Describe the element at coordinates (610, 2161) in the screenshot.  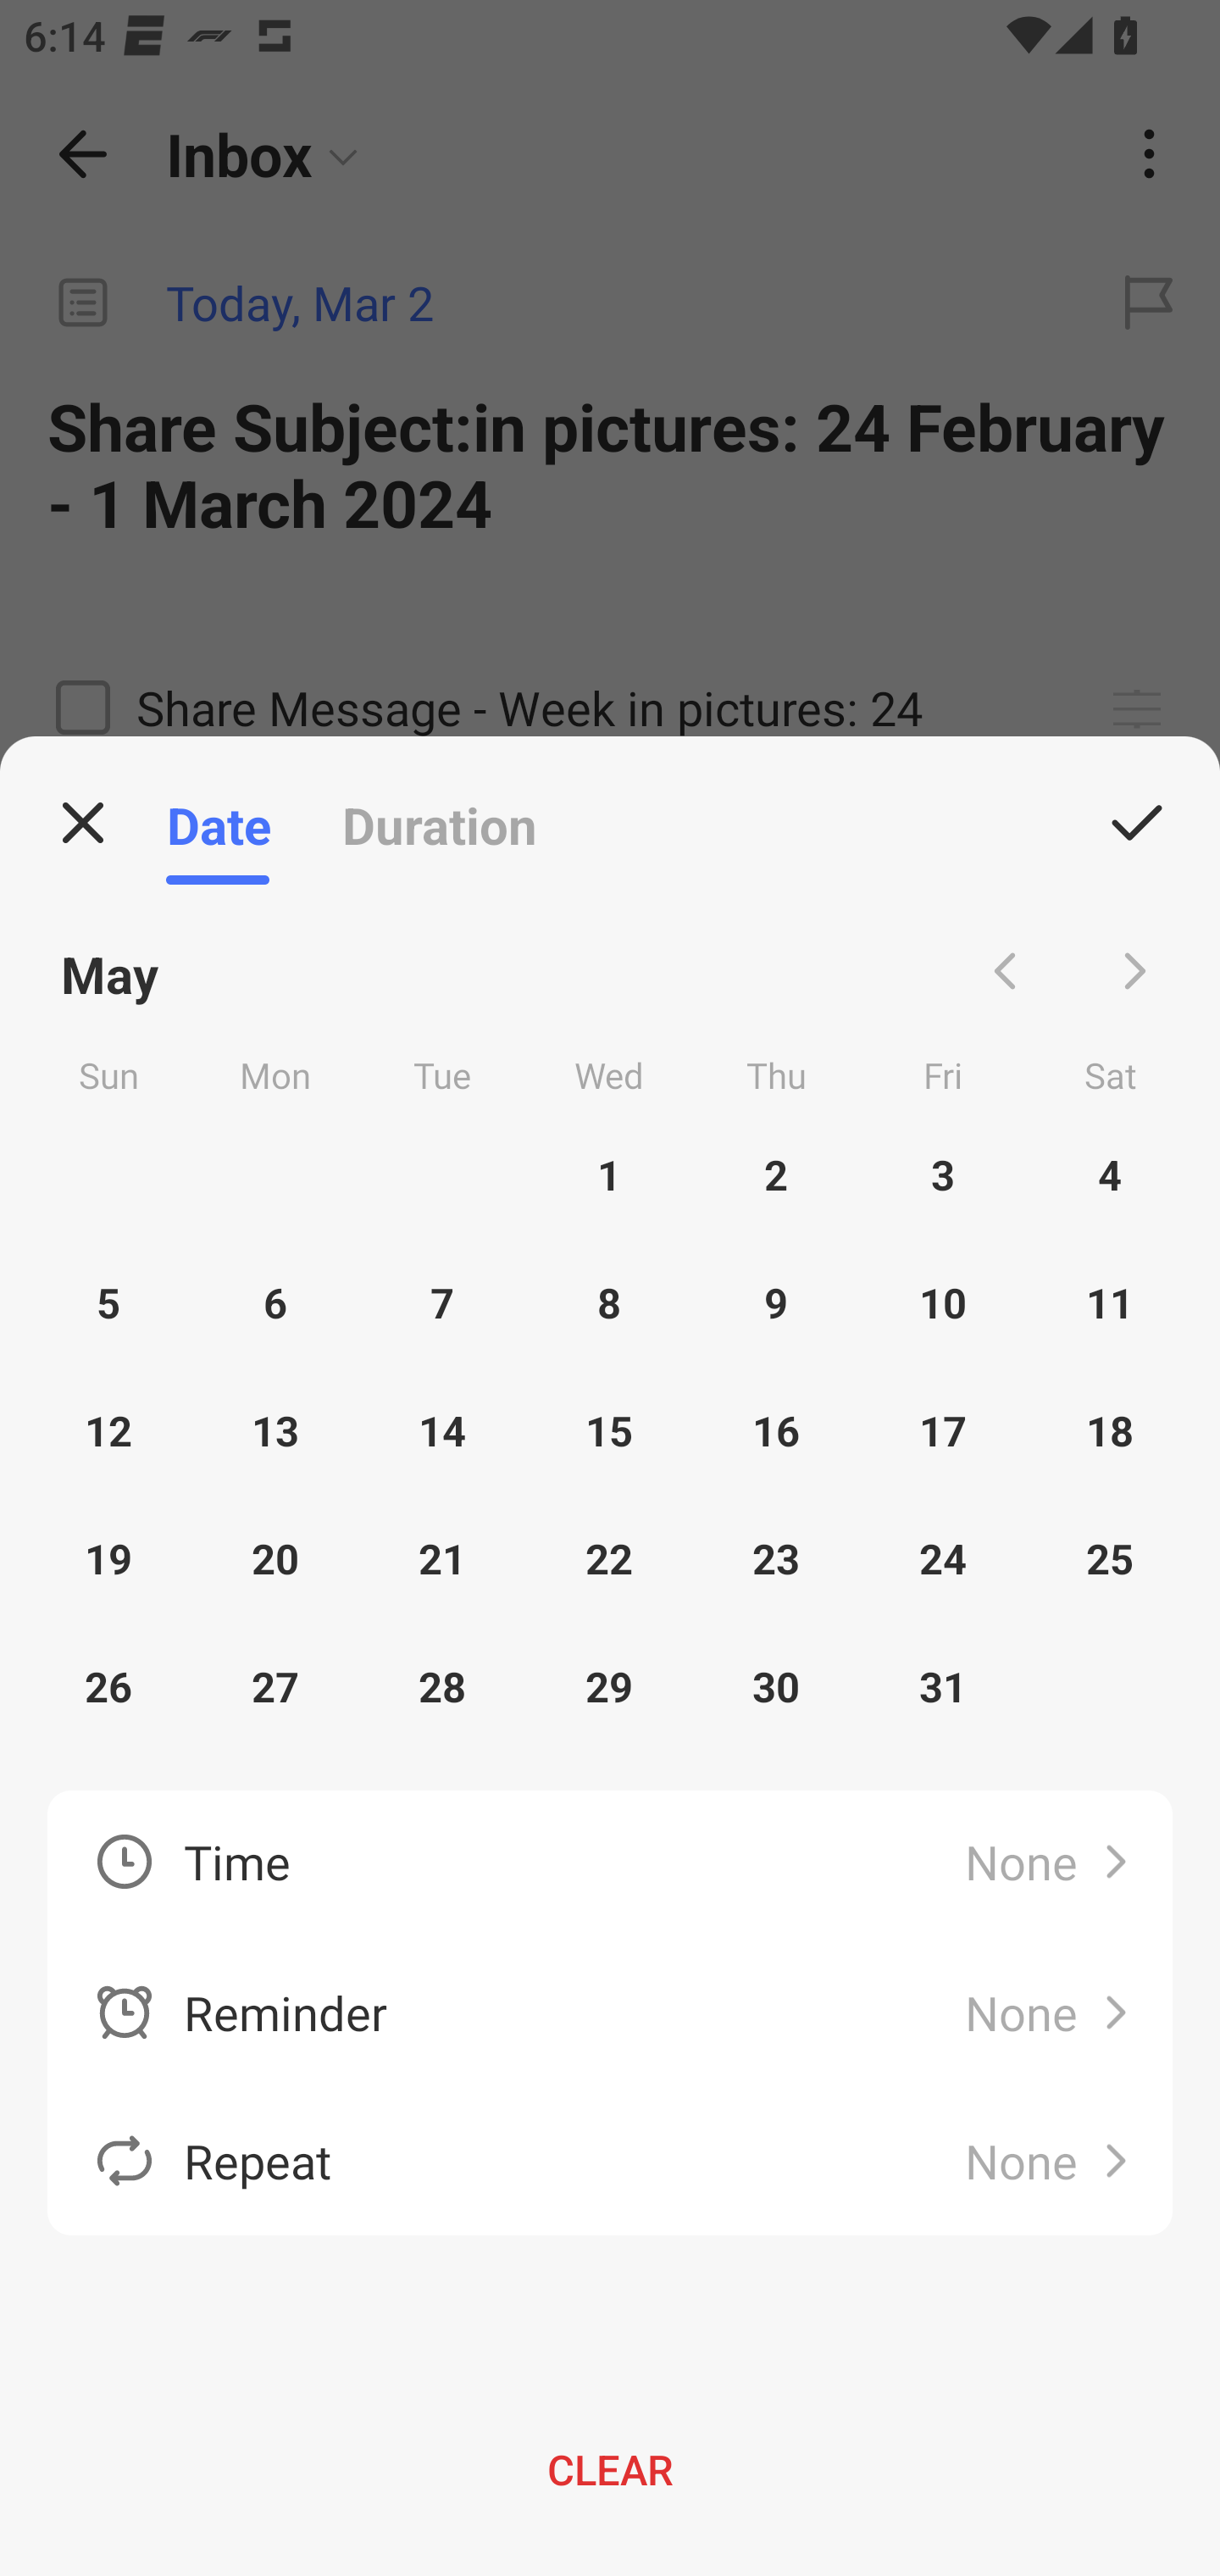
I see `Repeat None` at that location.